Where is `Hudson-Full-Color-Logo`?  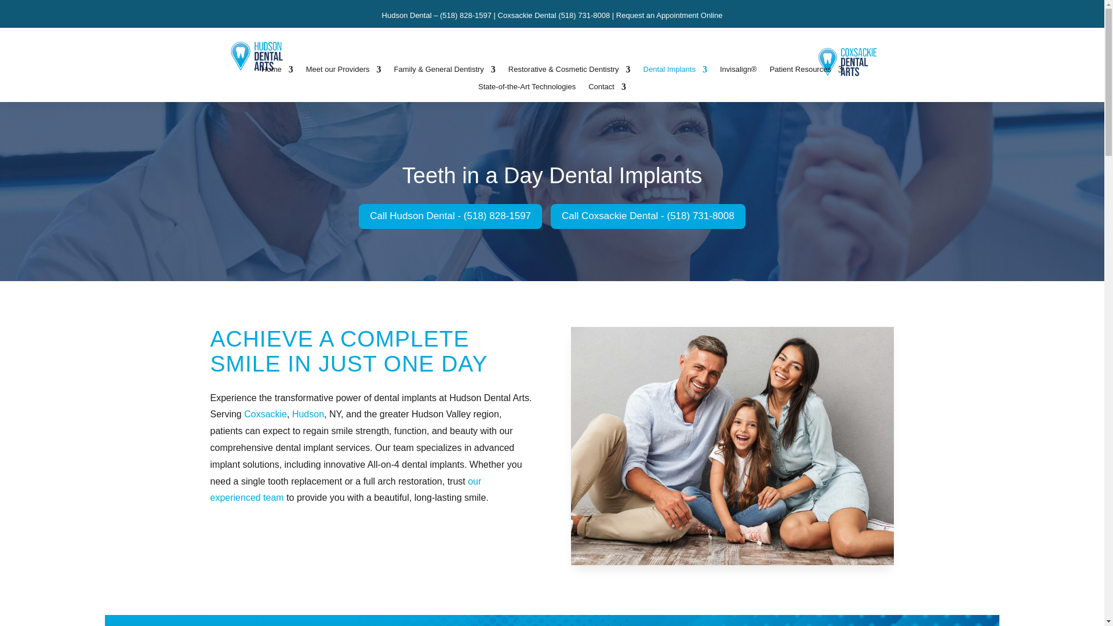 Hudson-Full-Color-Logo is located at coordinates (256, 56).